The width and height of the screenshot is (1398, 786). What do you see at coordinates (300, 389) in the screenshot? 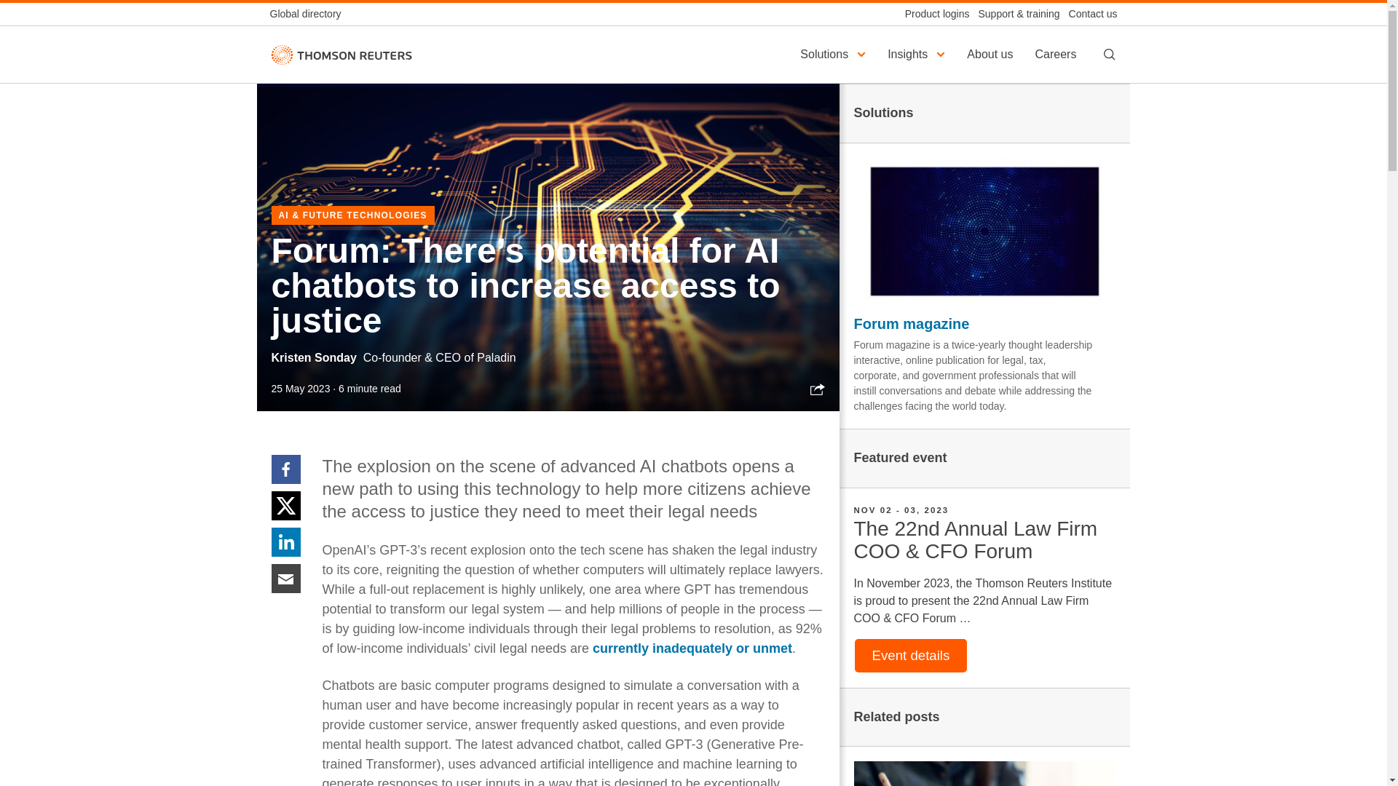
I see `25 May 2023` at bounding box center [300, 389].